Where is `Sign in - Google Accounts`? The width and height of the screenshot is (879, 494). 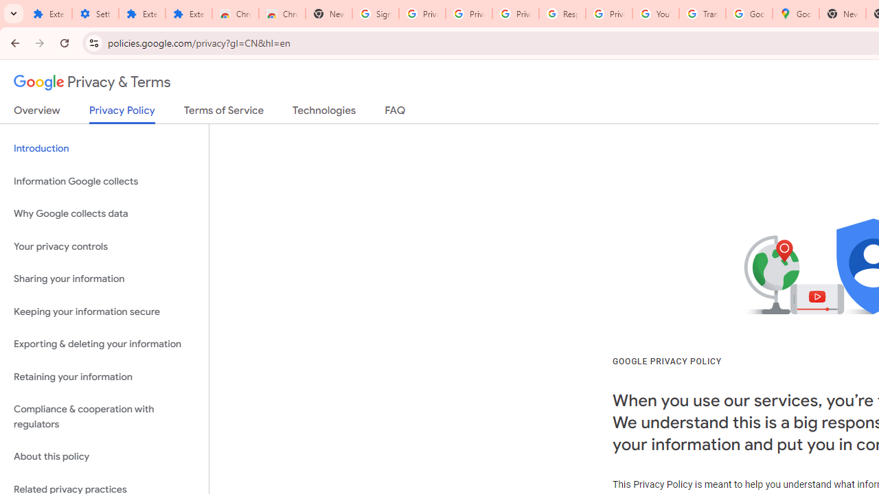
Sign in - Google Accounts is located at coordinates (376, 14).